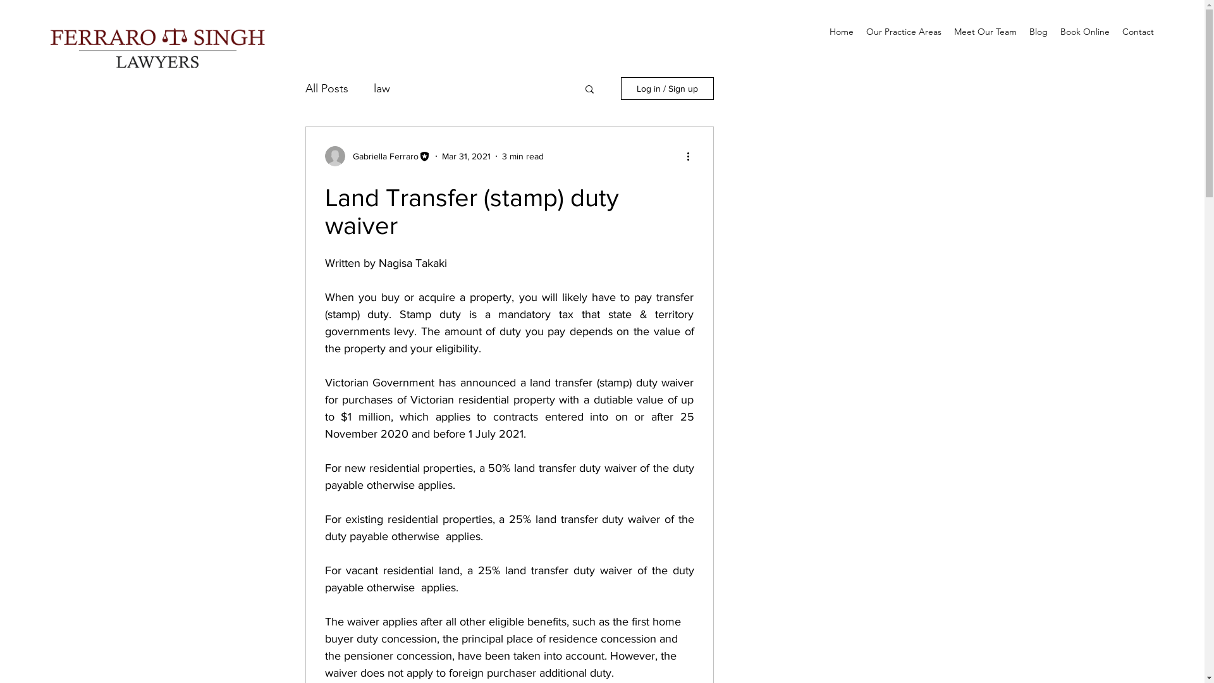 This screenshot has height=683, width=1214. Describe the element at coordinates (1038, 32) in the screenshot. I see `Blog` at that location.